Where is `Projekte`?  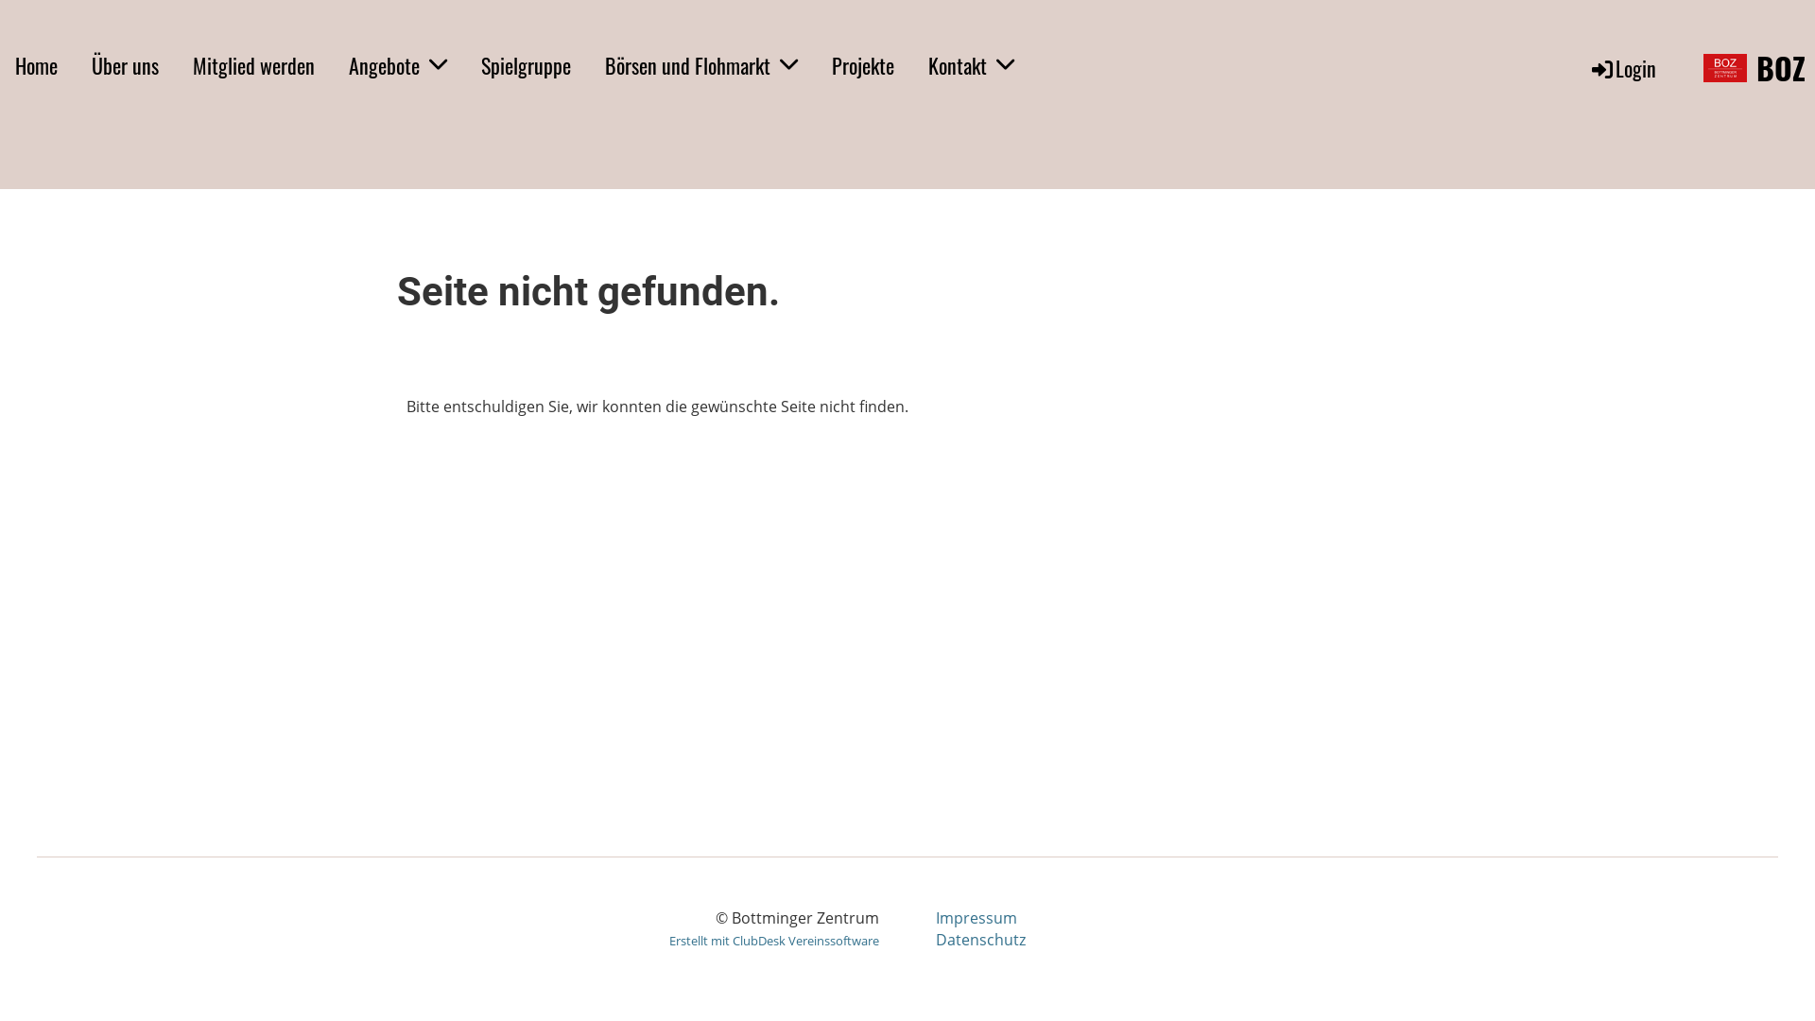 Projekte is located at coordinates (863, 66).